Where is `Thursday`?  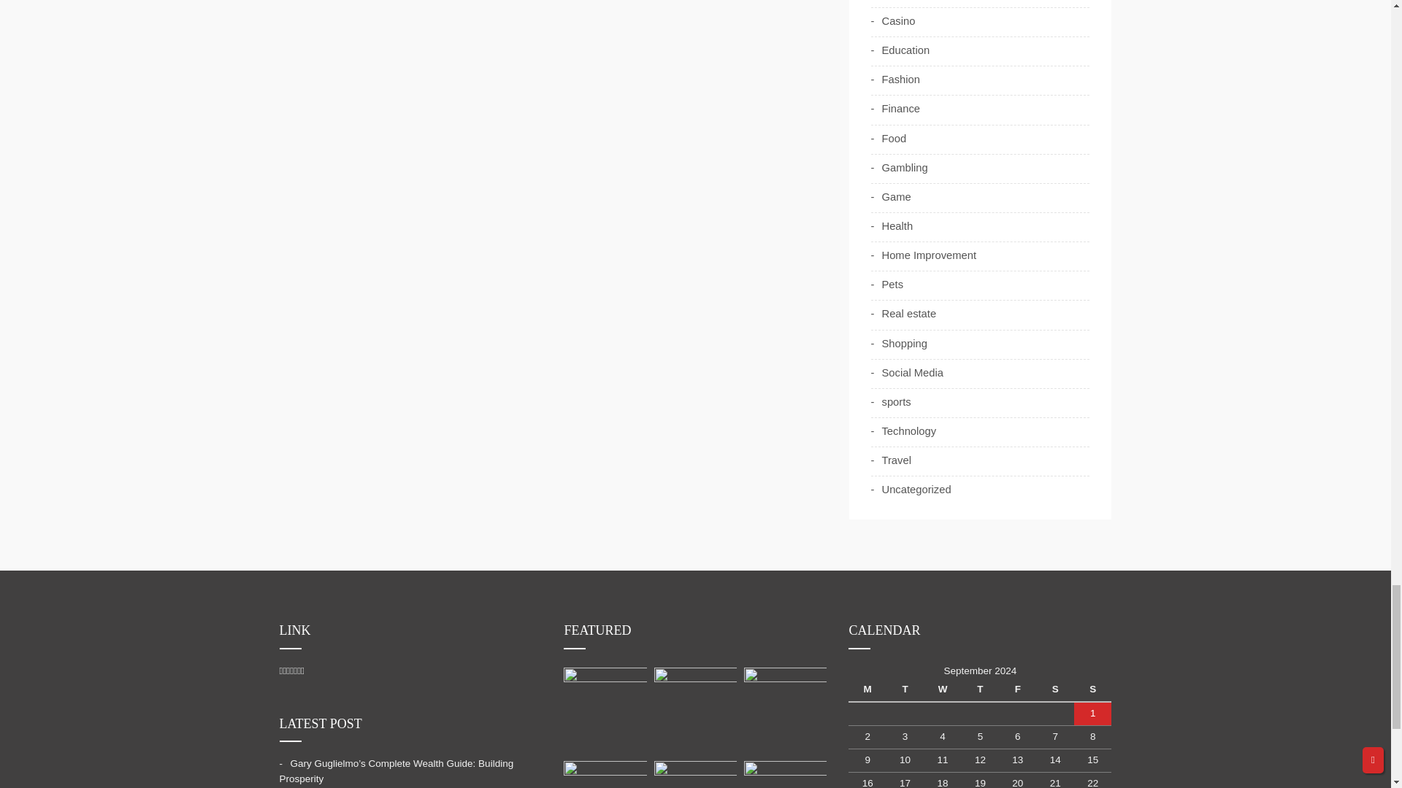
Thursday is located at coordinates (980, 690).